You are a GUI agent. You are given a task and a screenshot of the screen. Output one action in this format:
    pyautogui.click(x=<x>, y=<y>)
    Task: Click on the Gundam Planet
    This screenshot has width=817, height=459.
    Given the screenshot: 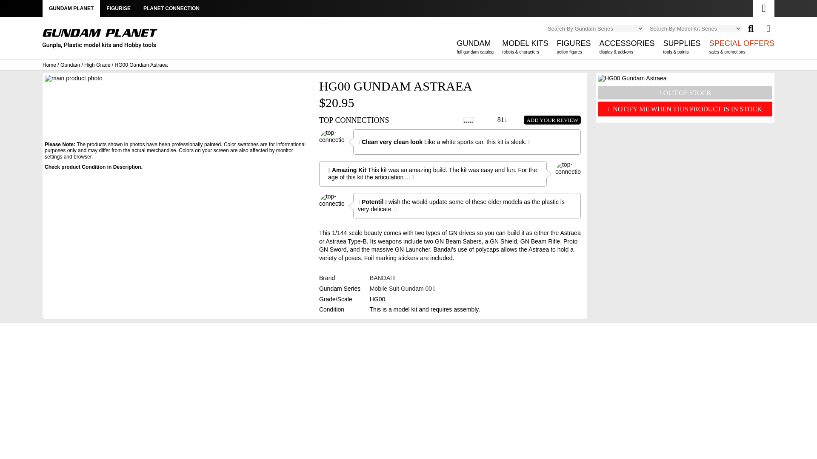 What is the action you would take?
    pyautogui.click(x=475, y=49)
    